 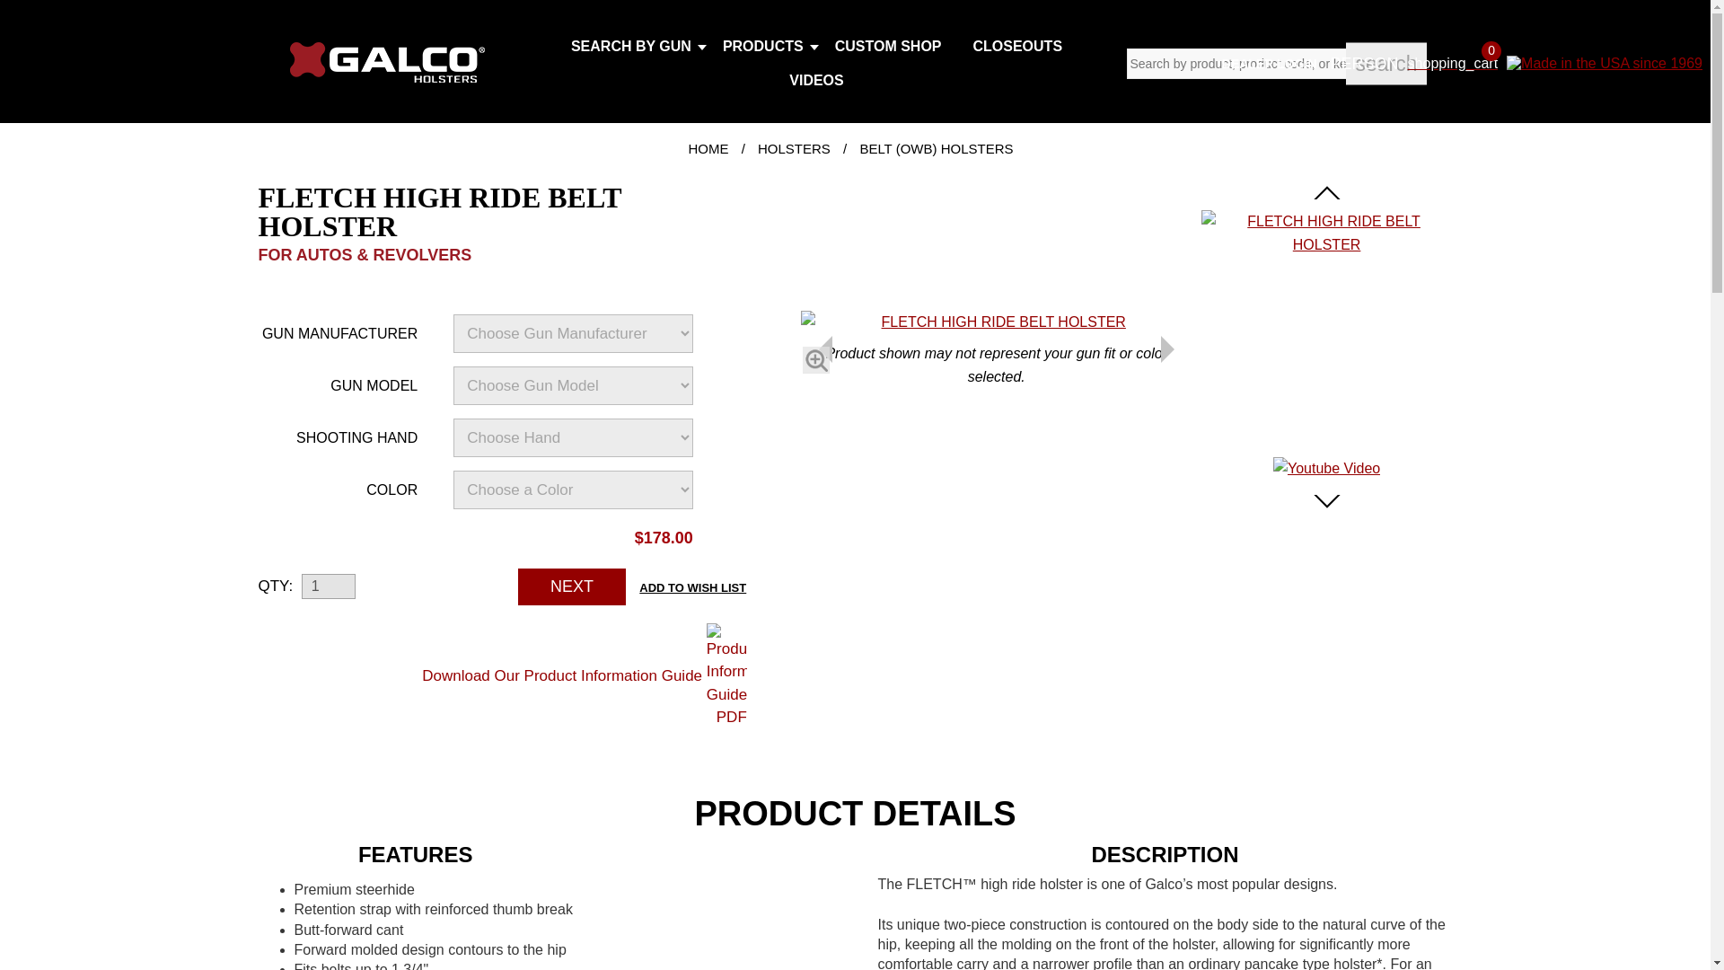 I want to click on SEARCH BY GUN, so click(x=633, y=47).